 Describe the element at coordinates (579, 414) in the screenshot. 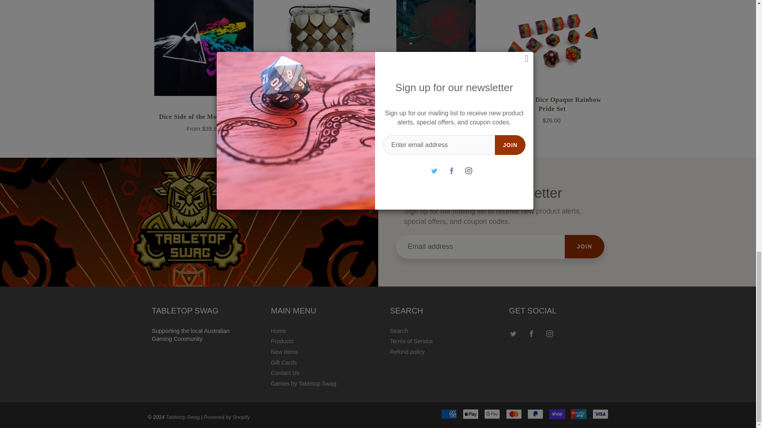

I see `Union Pay` at that location.